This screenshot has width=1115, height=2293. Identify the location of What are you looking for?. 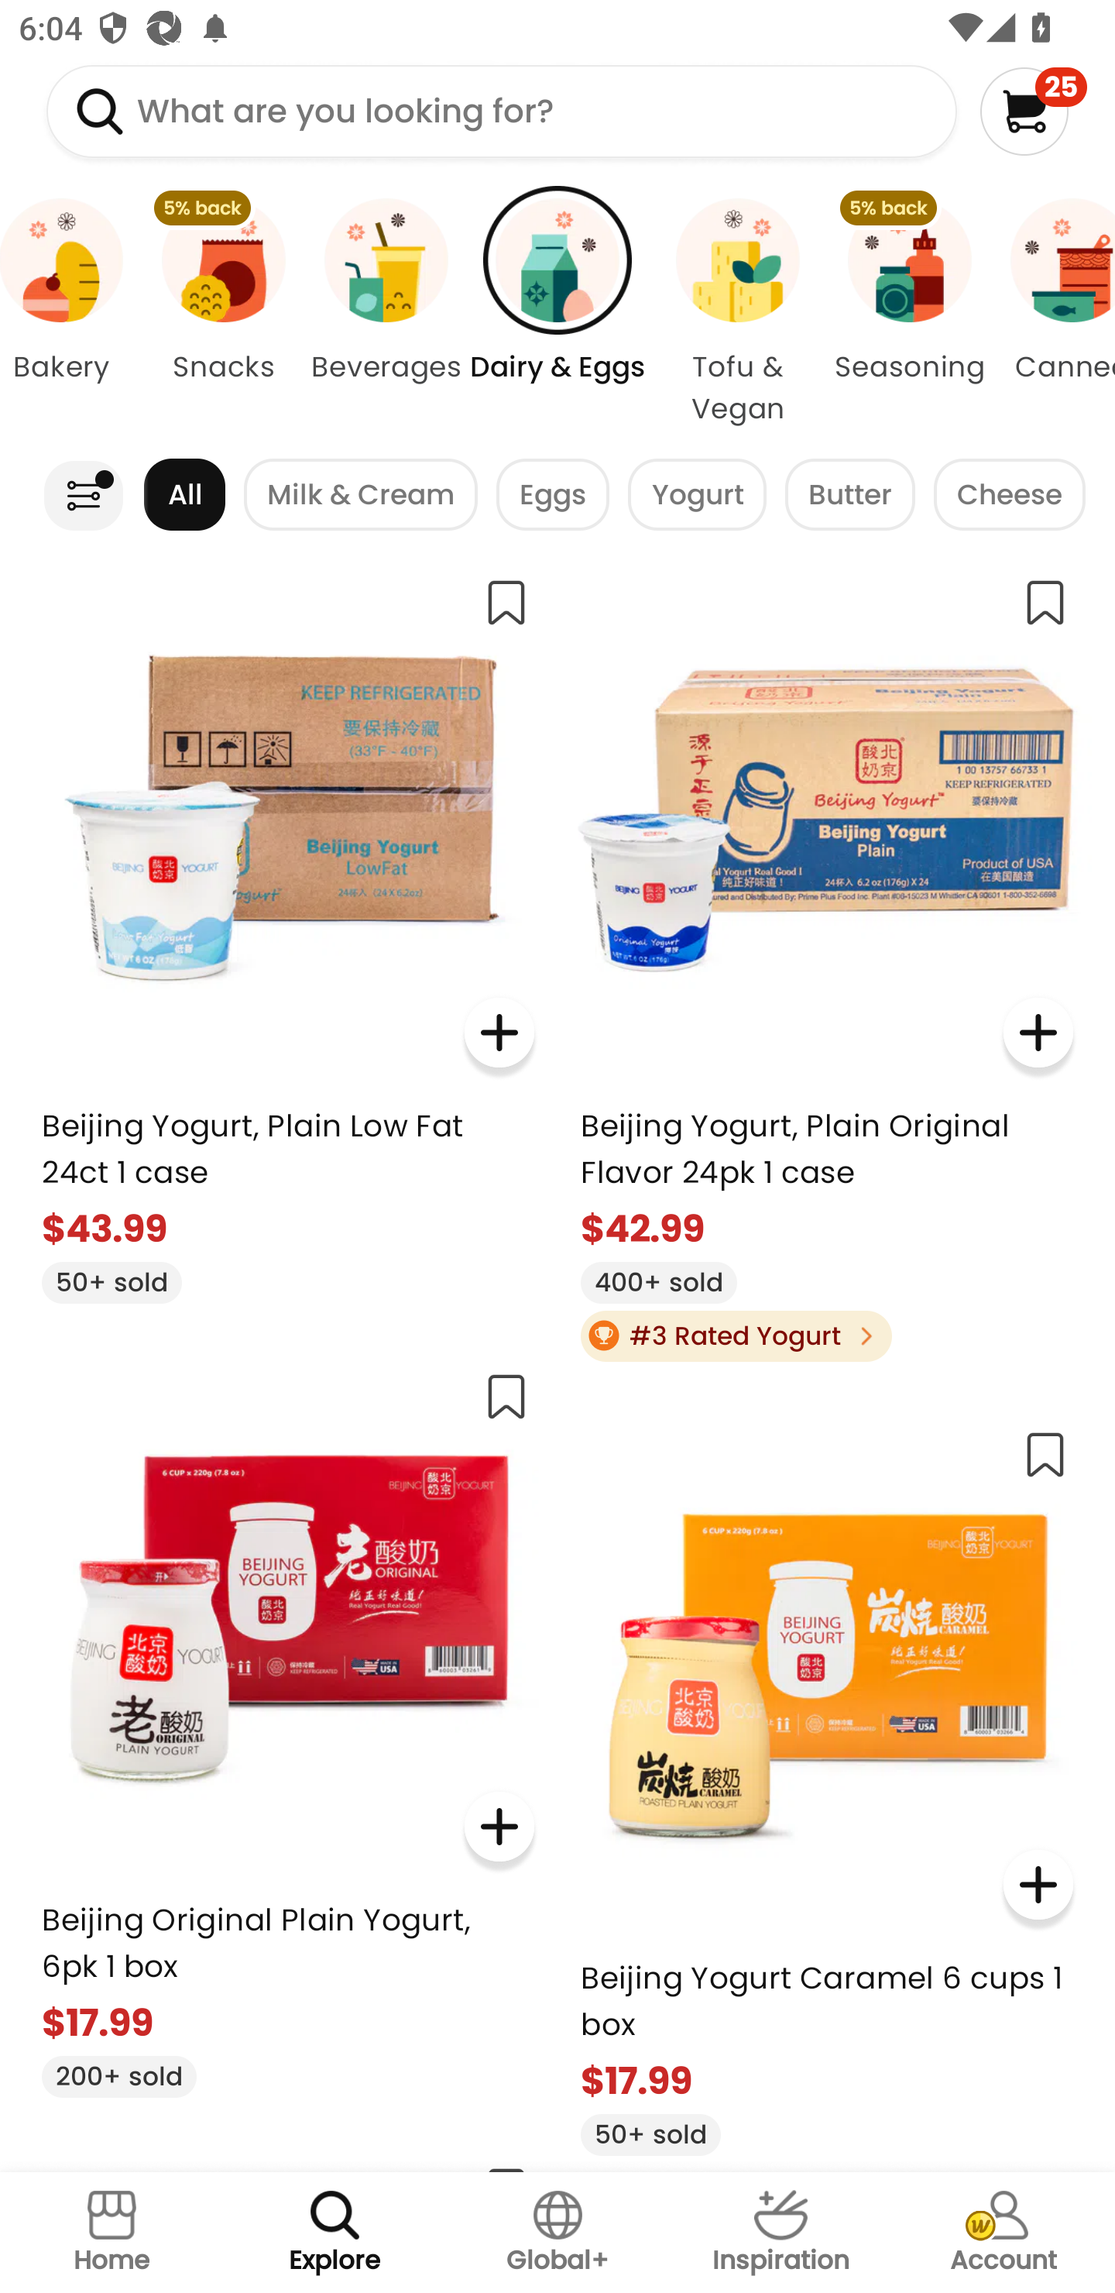
(502, 111).